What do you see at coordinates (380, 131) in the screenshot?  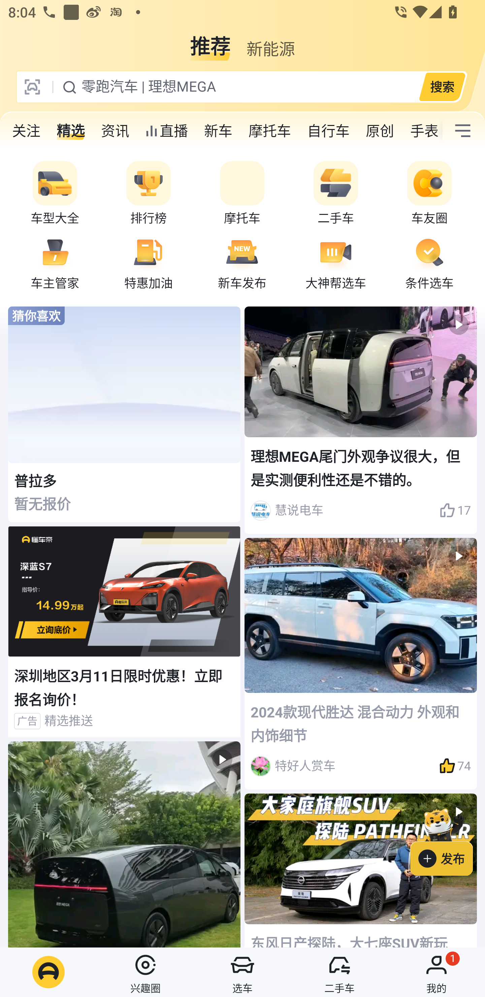 I see `原创` at bounding box center [380, 131].